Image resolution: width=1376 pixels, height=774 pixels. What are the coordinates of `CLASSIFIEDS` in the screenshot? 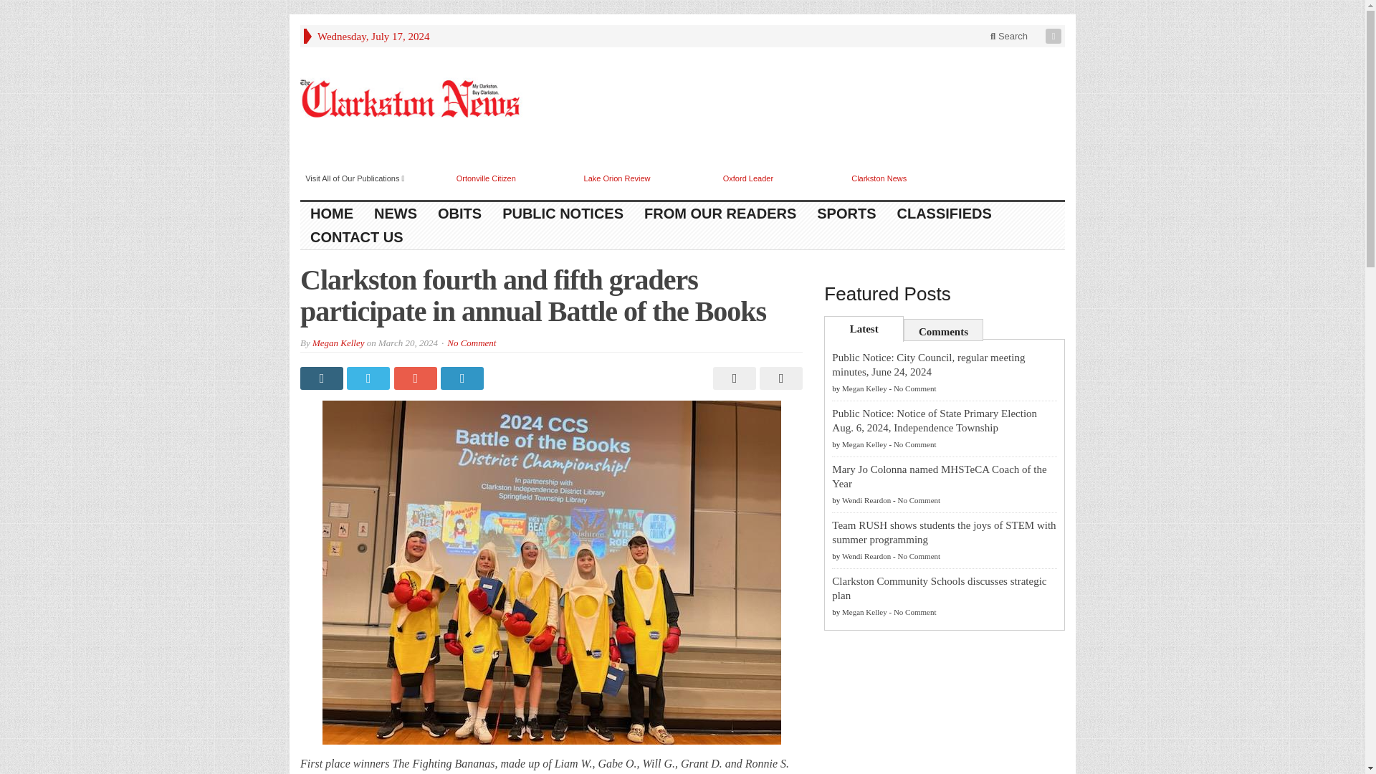 It's located at (945, 214).